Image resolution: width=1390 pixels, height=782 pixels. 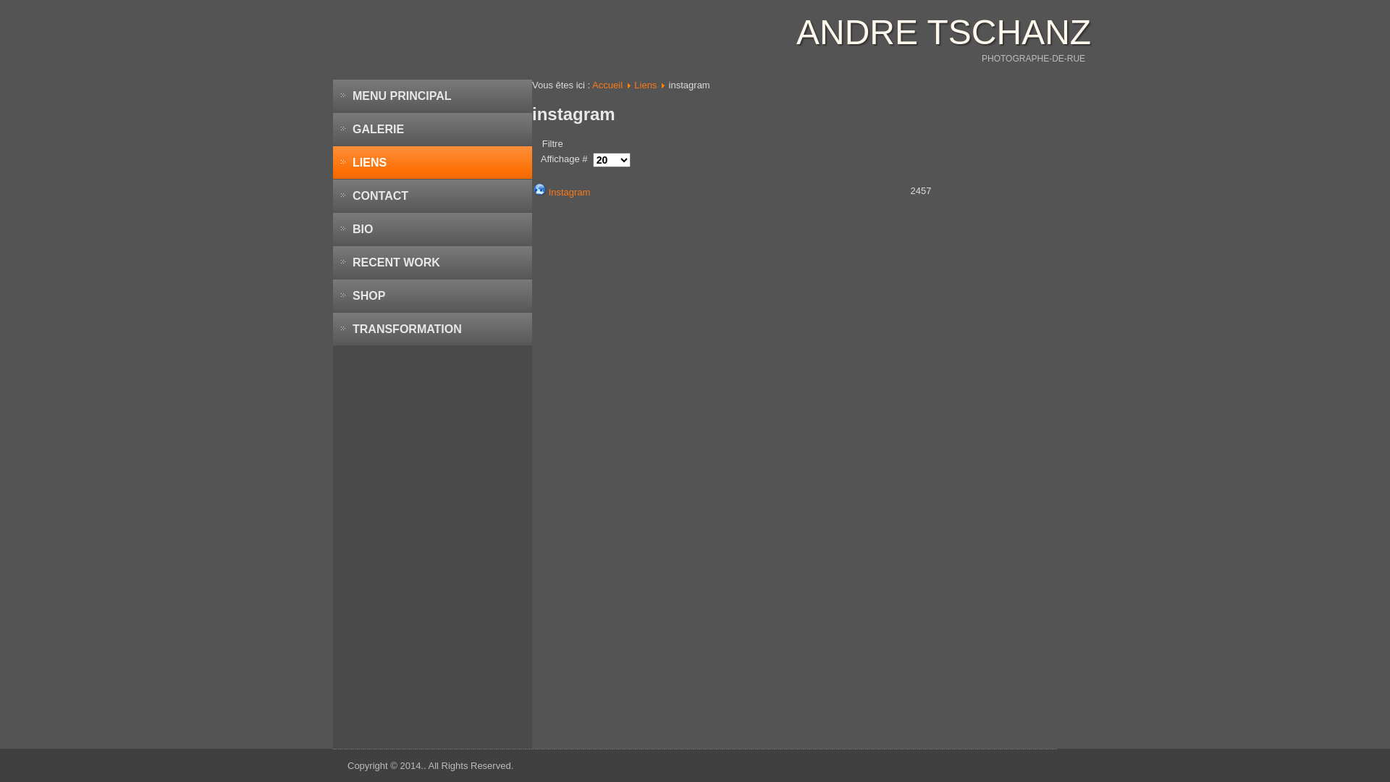 What do you see at coordinates (433, 96) in the screenshot?
I see `MENU PRINCIPAL` at bounding box center [433, 96].